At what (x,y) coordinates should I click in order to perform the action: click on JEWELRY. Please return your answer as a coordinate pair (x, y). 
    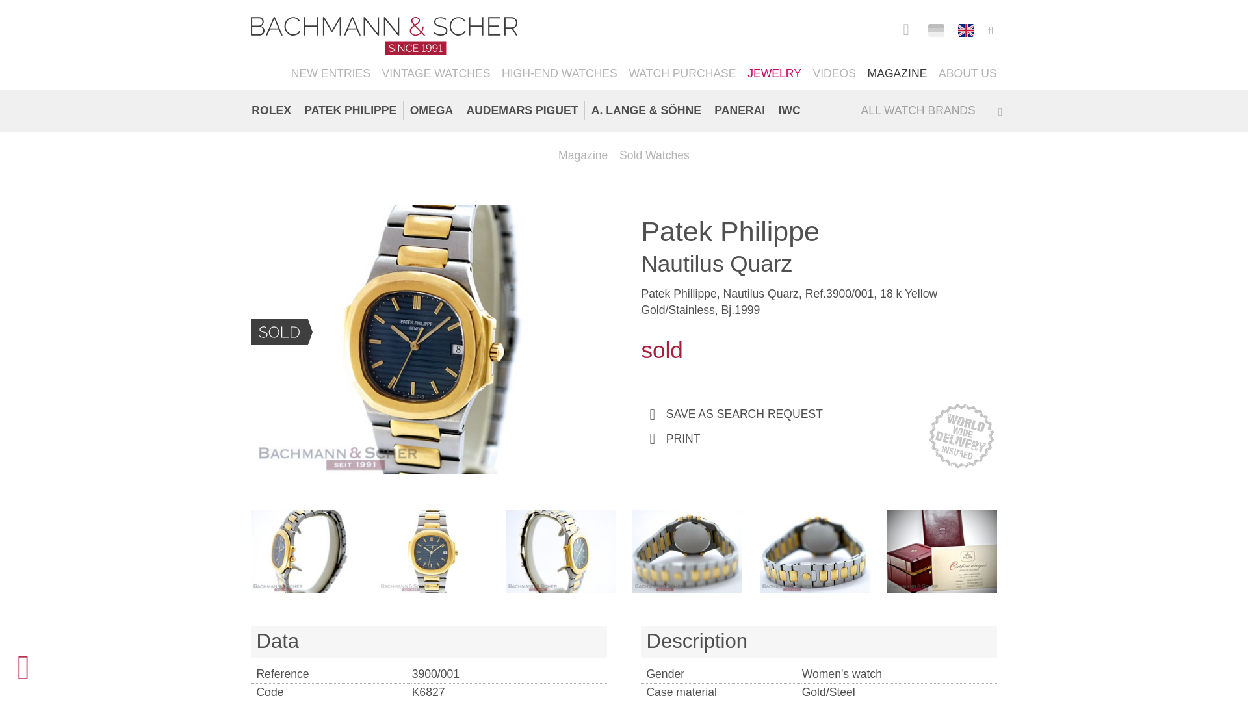
    Looking at the image, I should click on (775, 74).